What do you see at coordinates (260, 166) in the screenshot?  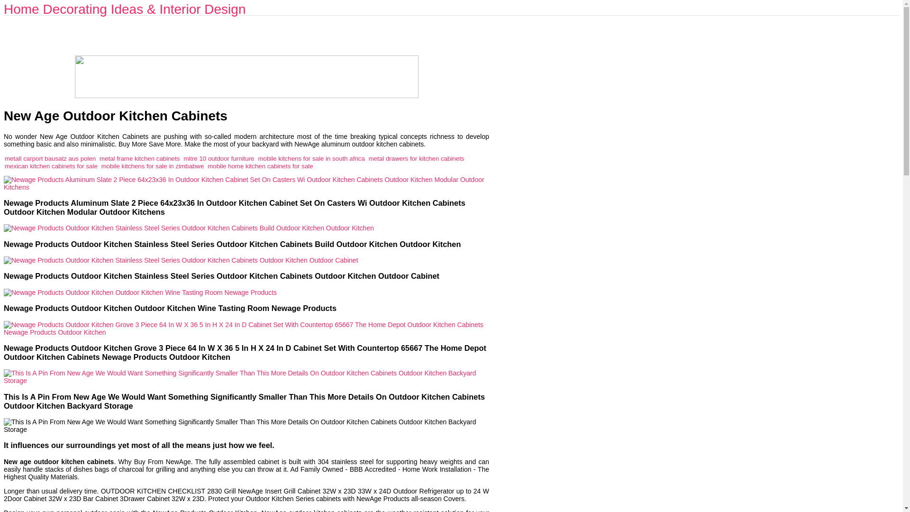 I see `mobile home kitchen cabinets for sale` at bounding box center [260, 166].